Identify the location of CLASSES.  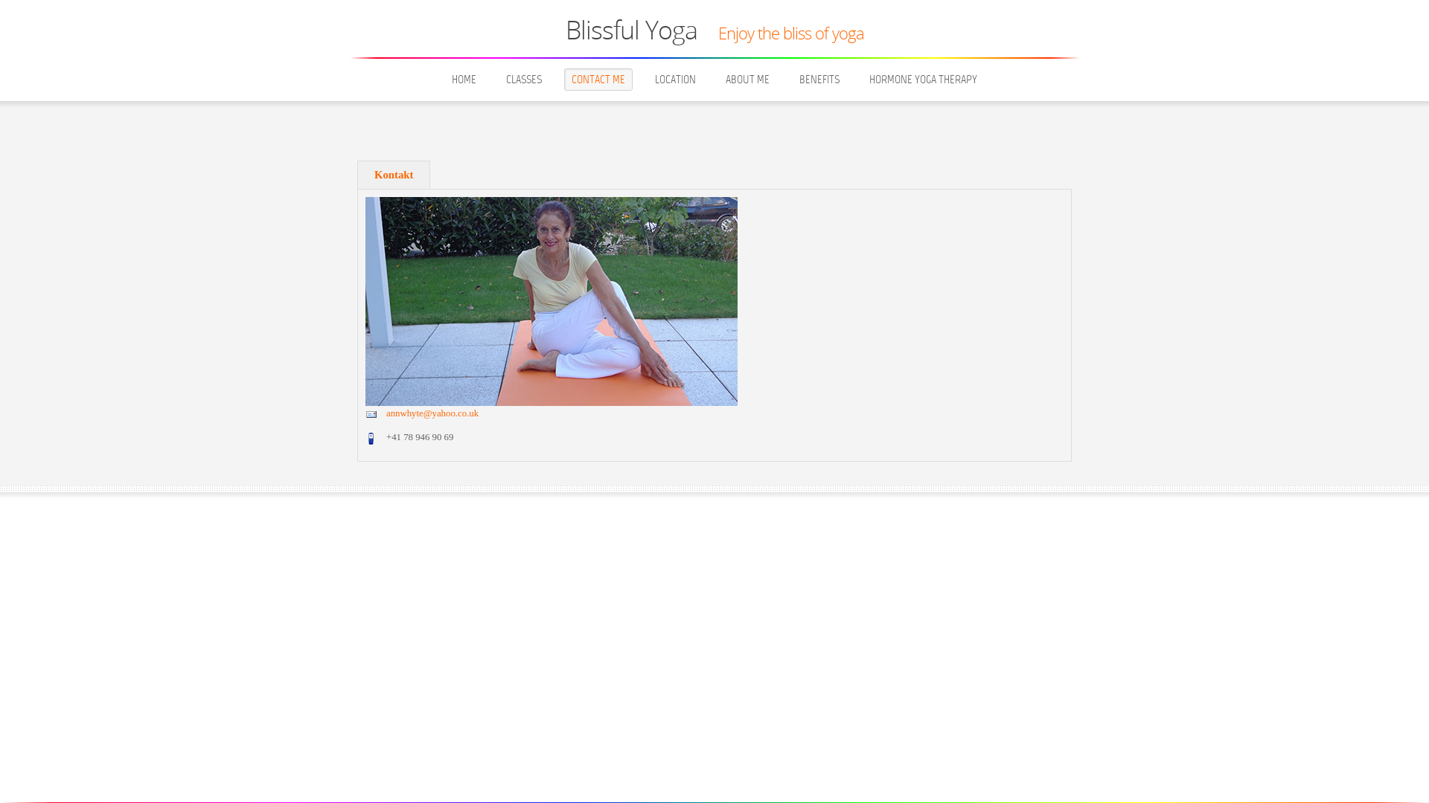
(524, 80).